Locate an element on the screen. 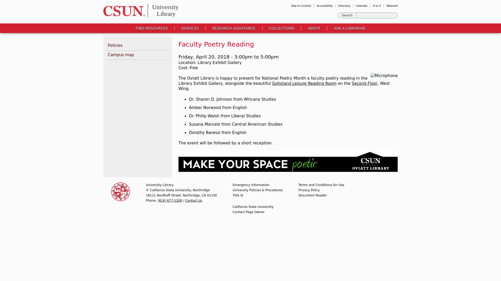  Search is located at coordinates (347, 15).